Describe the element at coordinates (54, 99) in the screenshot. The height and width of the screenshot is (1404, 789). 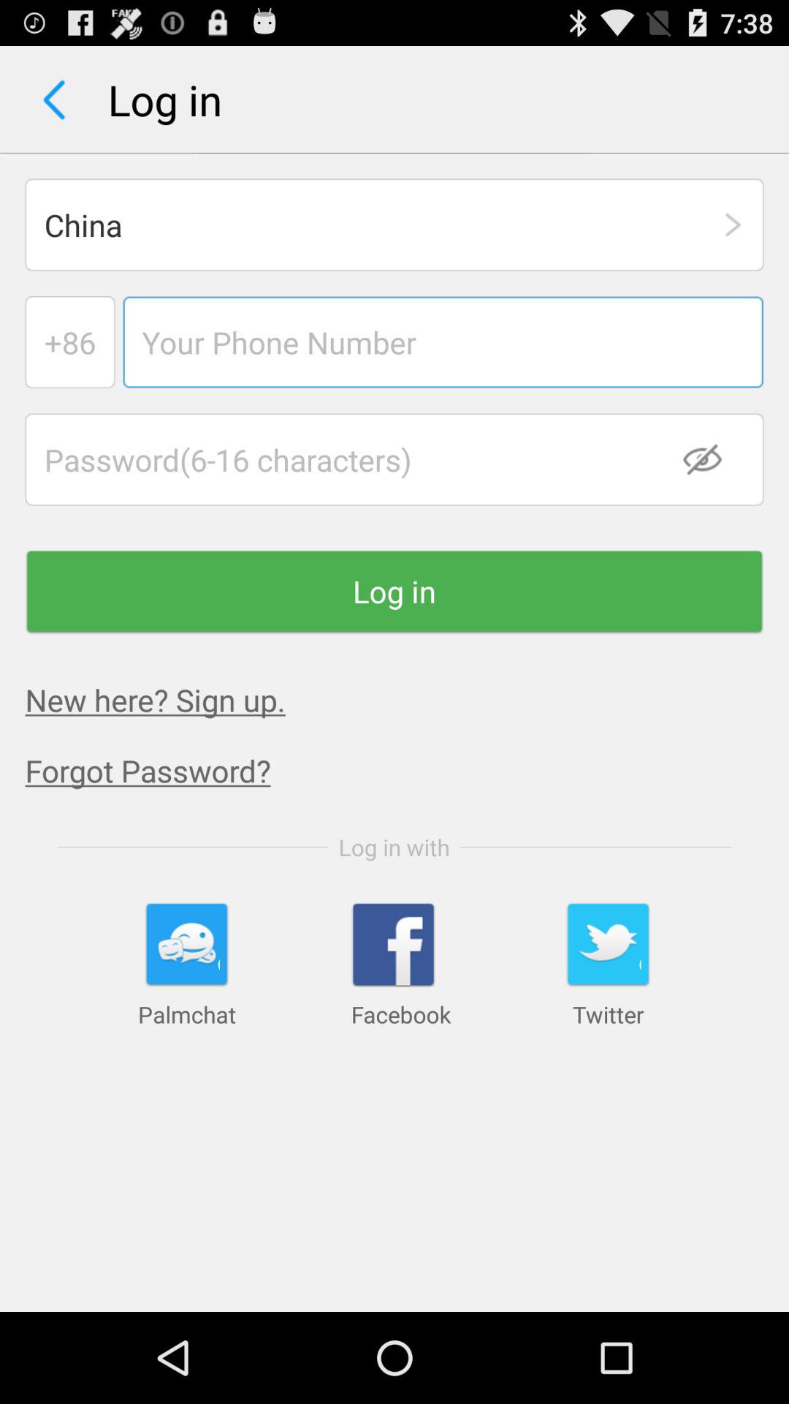
I see `return to previous page` at that location.